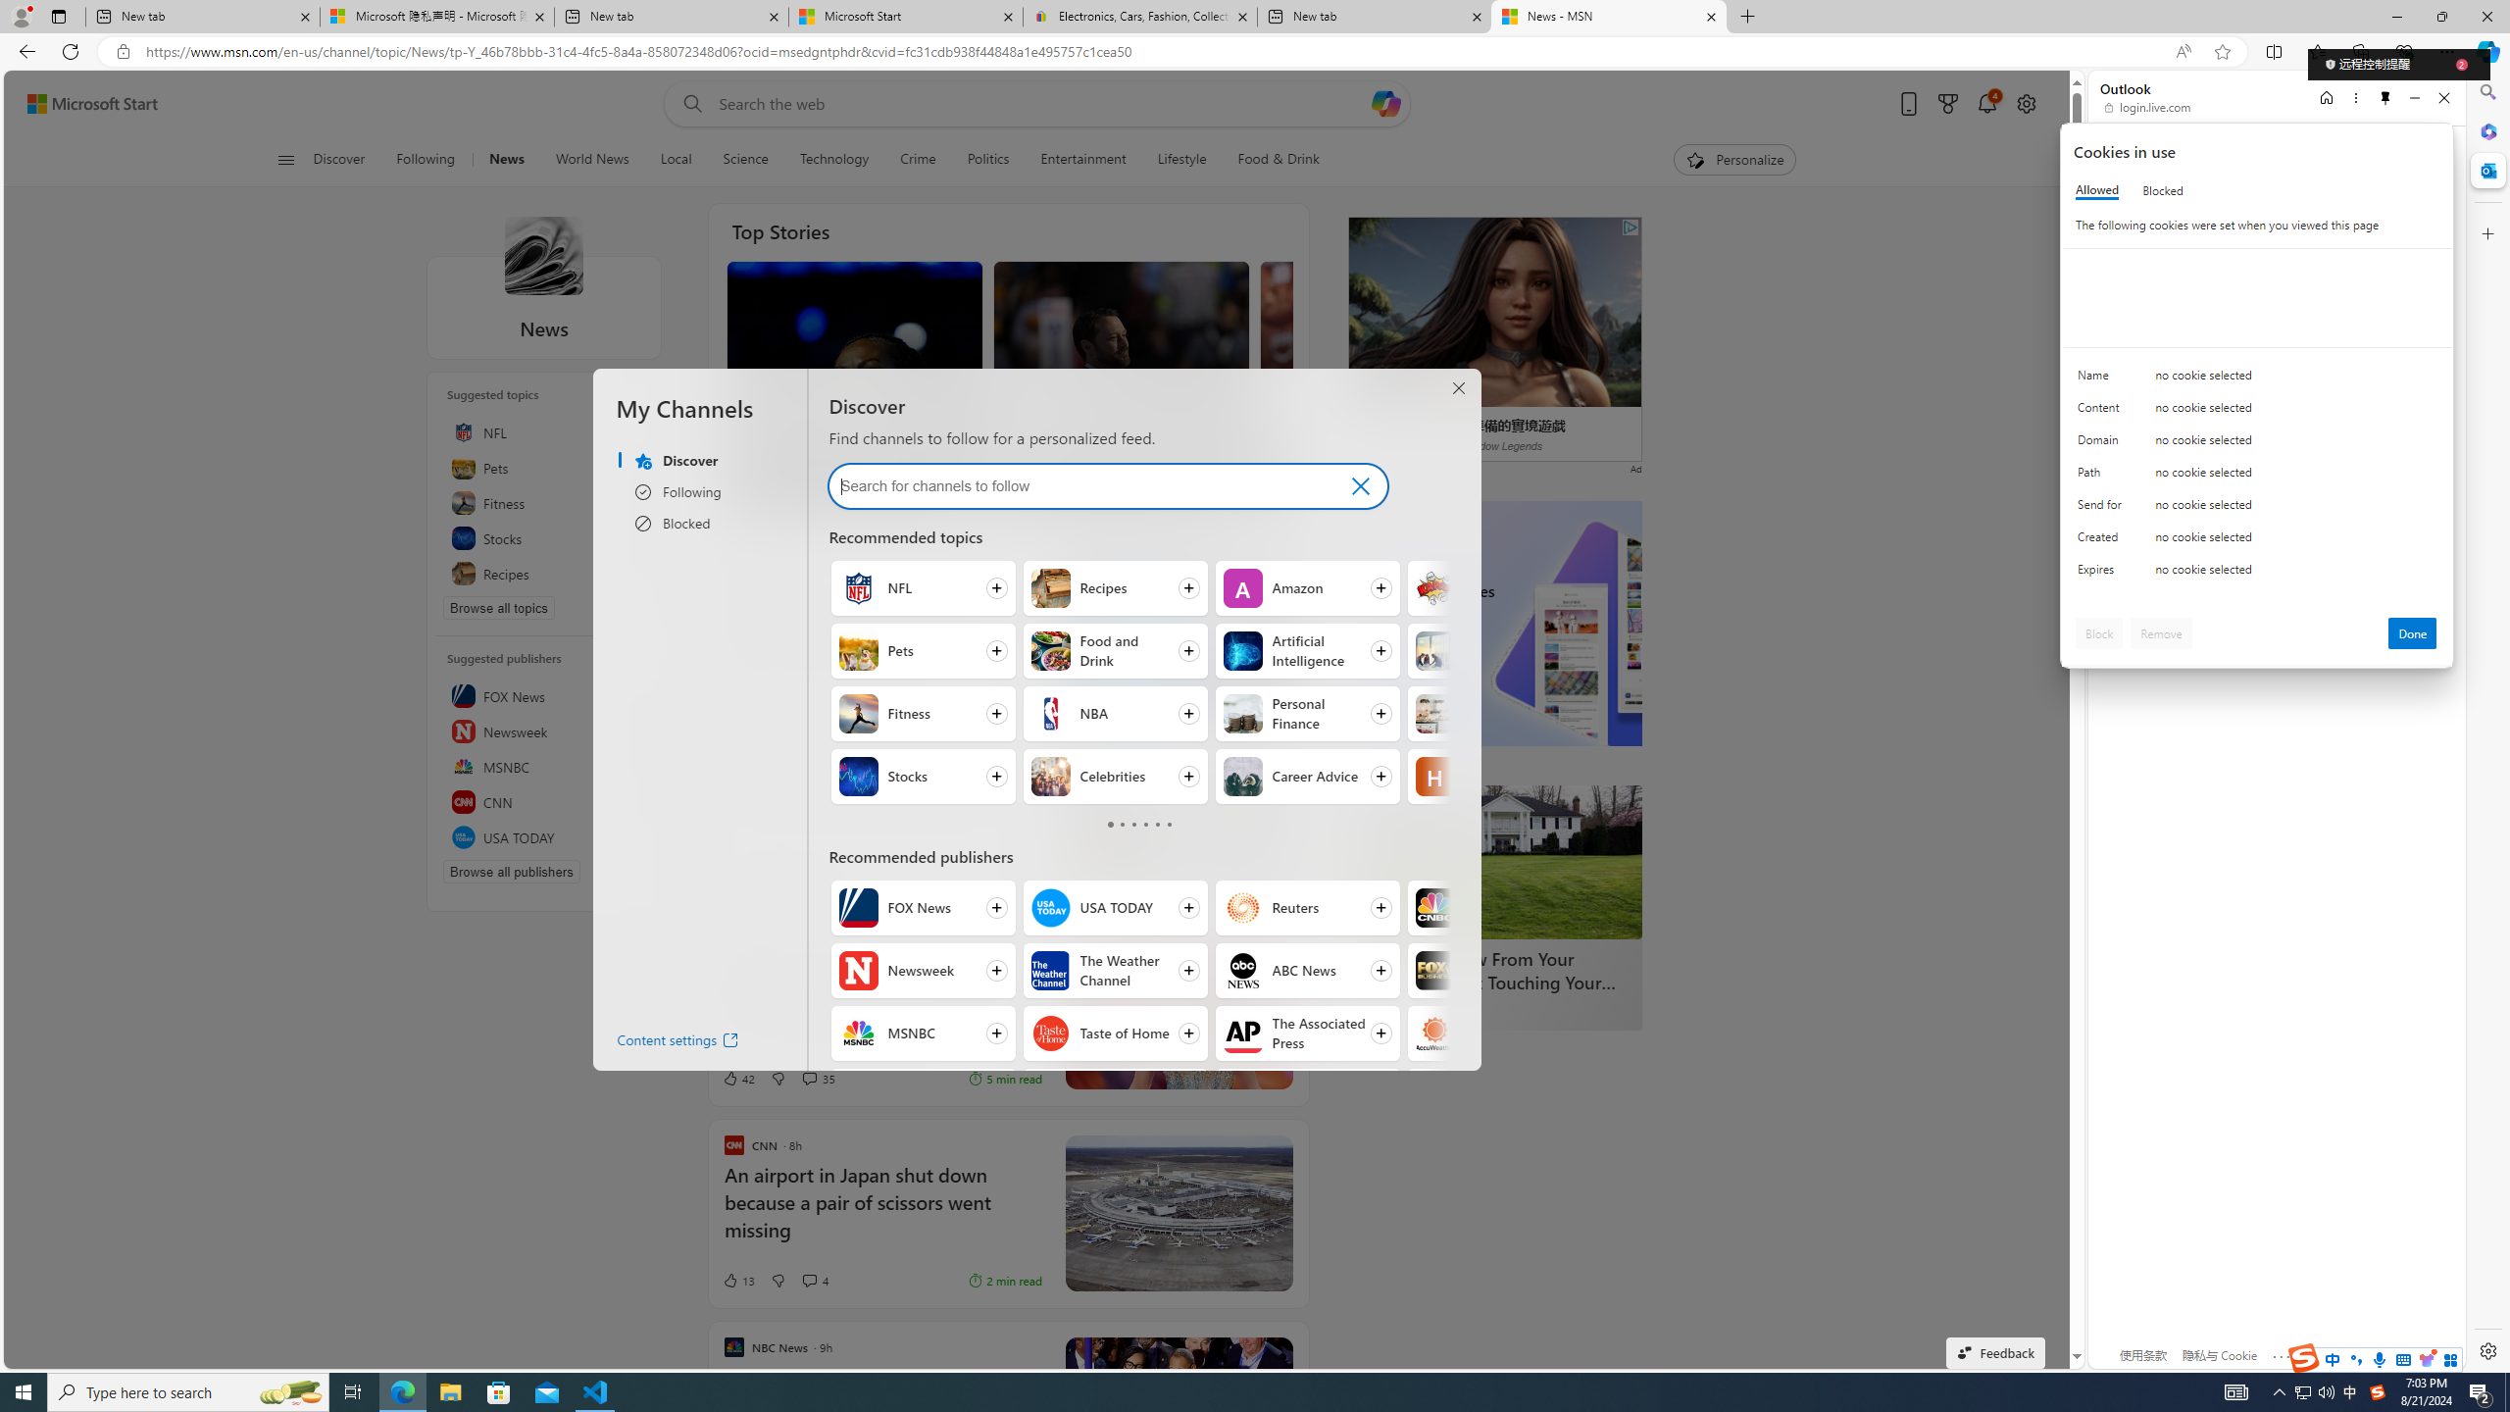 The width and height of the screenshot is (2510, 1412). Describe the element at coordinates (2163, 190) in the screenshot. I see `Blocked` at that location.